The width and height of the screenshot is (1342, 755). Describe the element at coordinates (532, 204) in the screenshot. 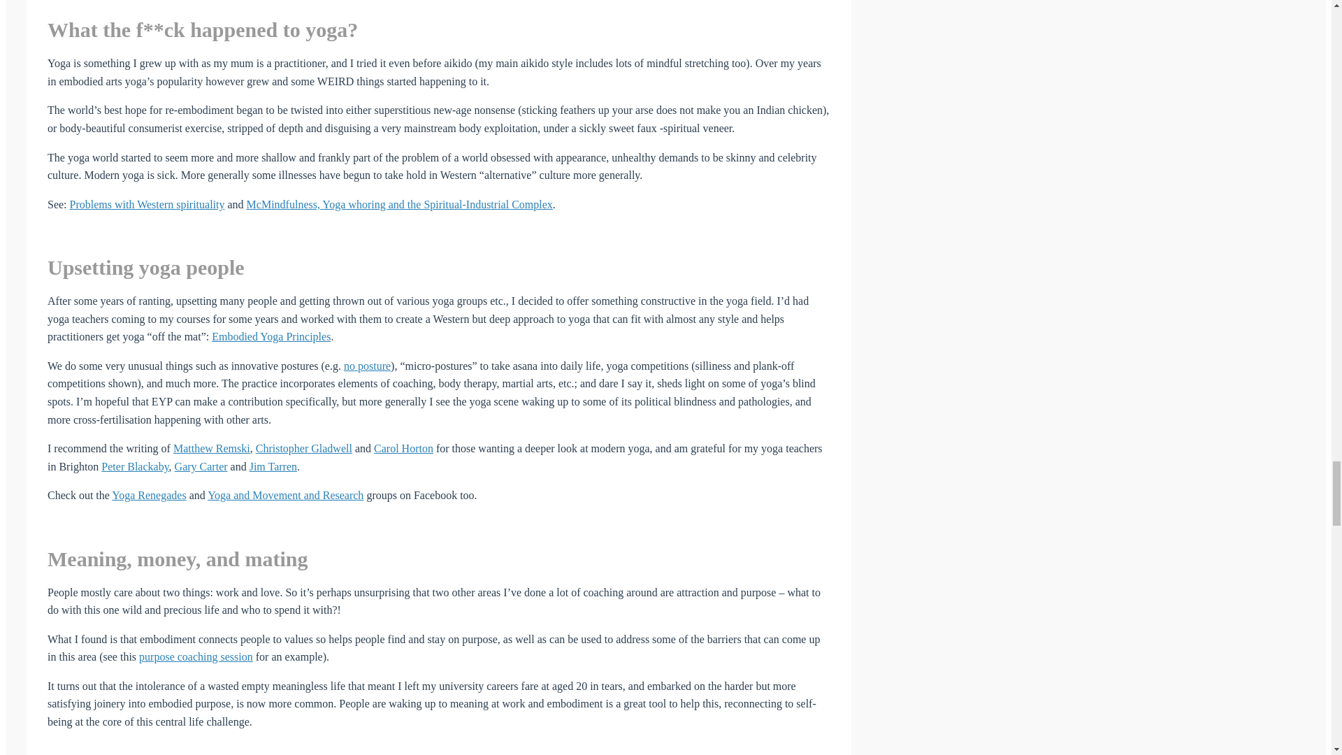

I see `Complex` at that location.